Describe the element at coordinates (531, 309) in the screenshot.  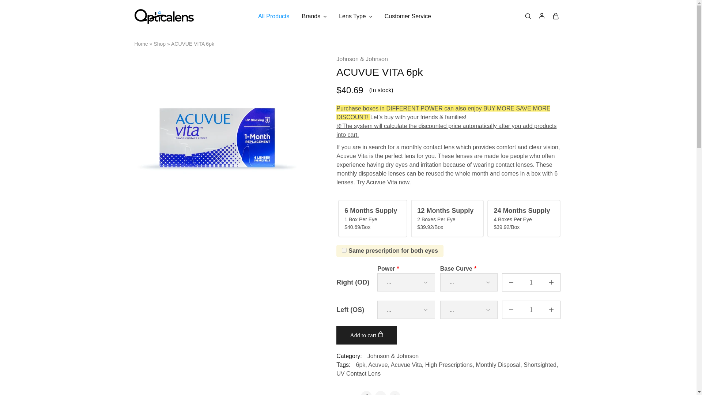
I see `1` at that location.